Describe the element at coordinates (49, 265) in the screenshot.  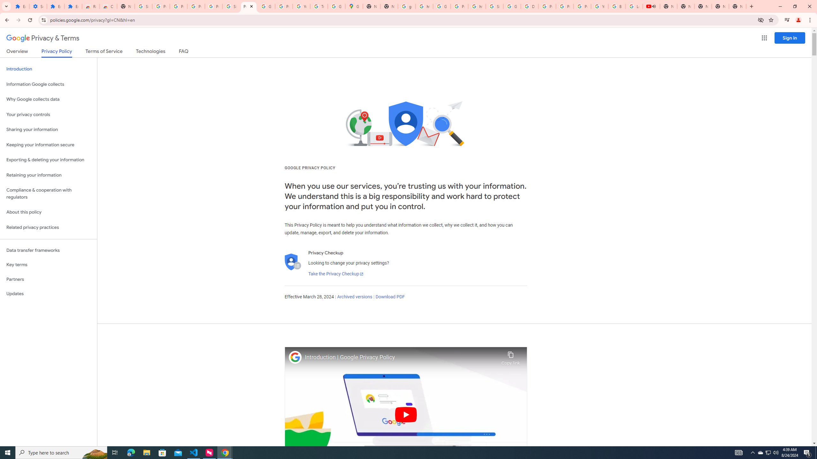
I see `Key terms` at that location.